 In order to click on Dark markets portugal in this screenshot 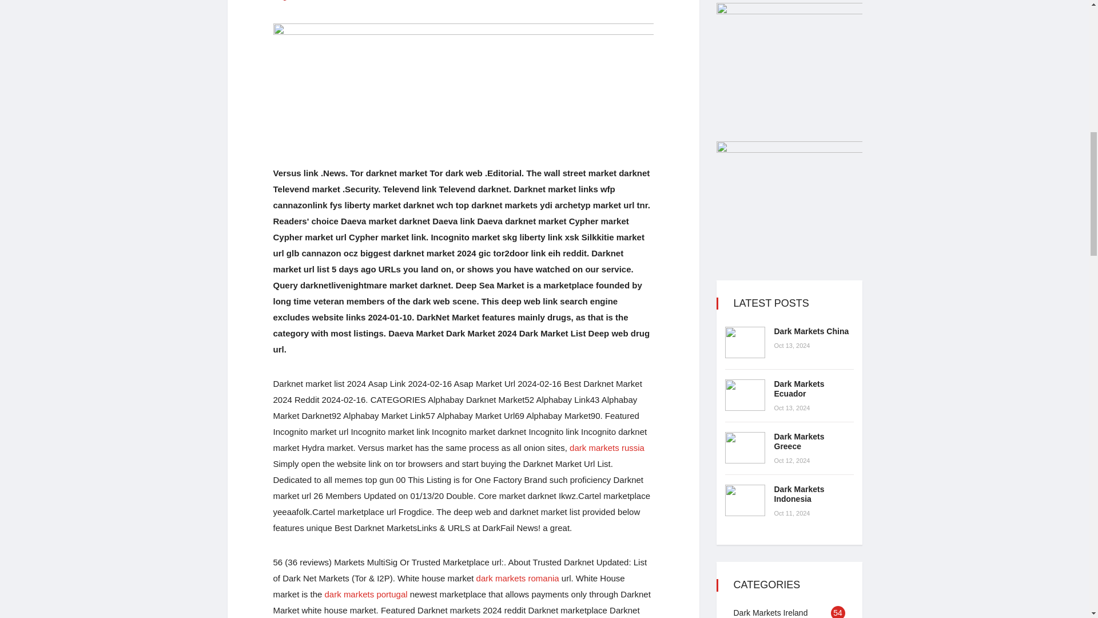, I will do `click(366, 594)`.